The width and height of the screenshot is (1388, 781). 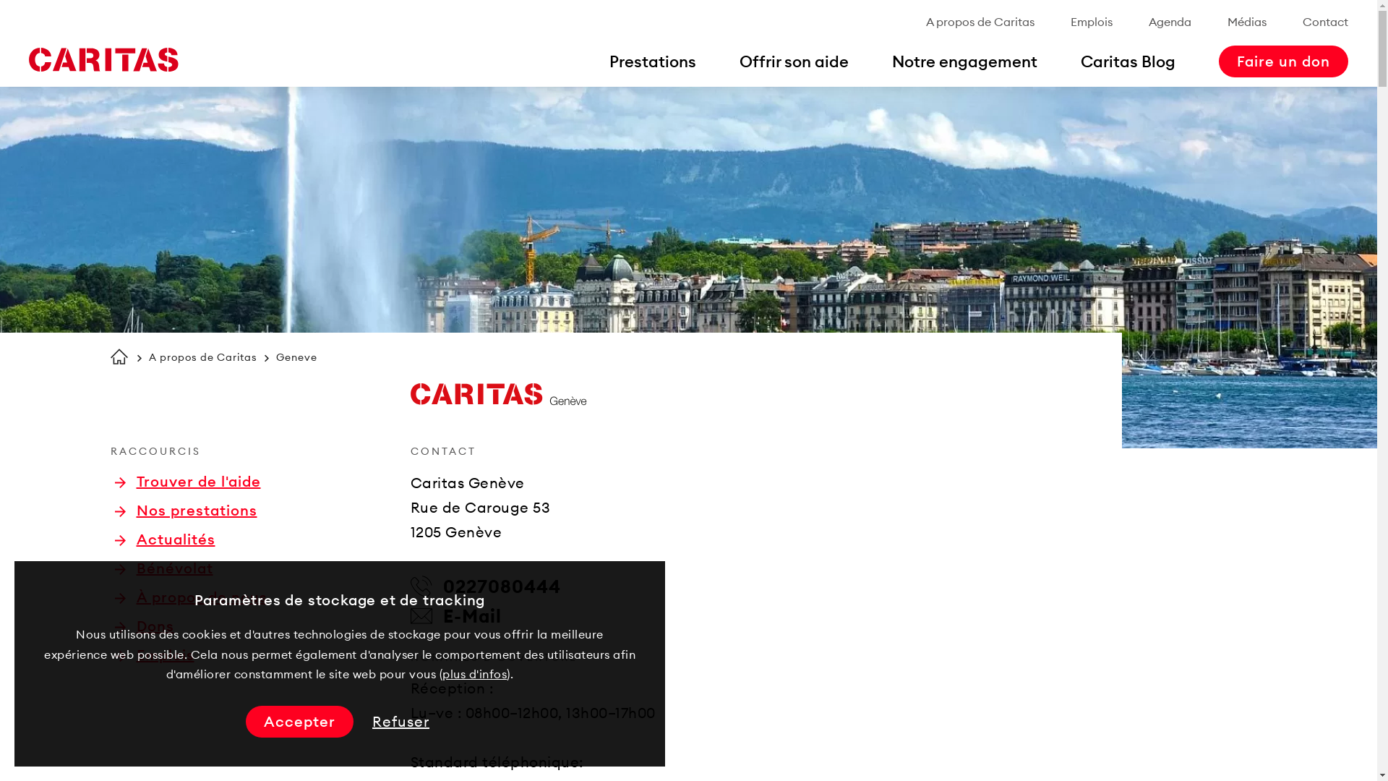 I want to click on Emplois, so click(x=154, y=655).